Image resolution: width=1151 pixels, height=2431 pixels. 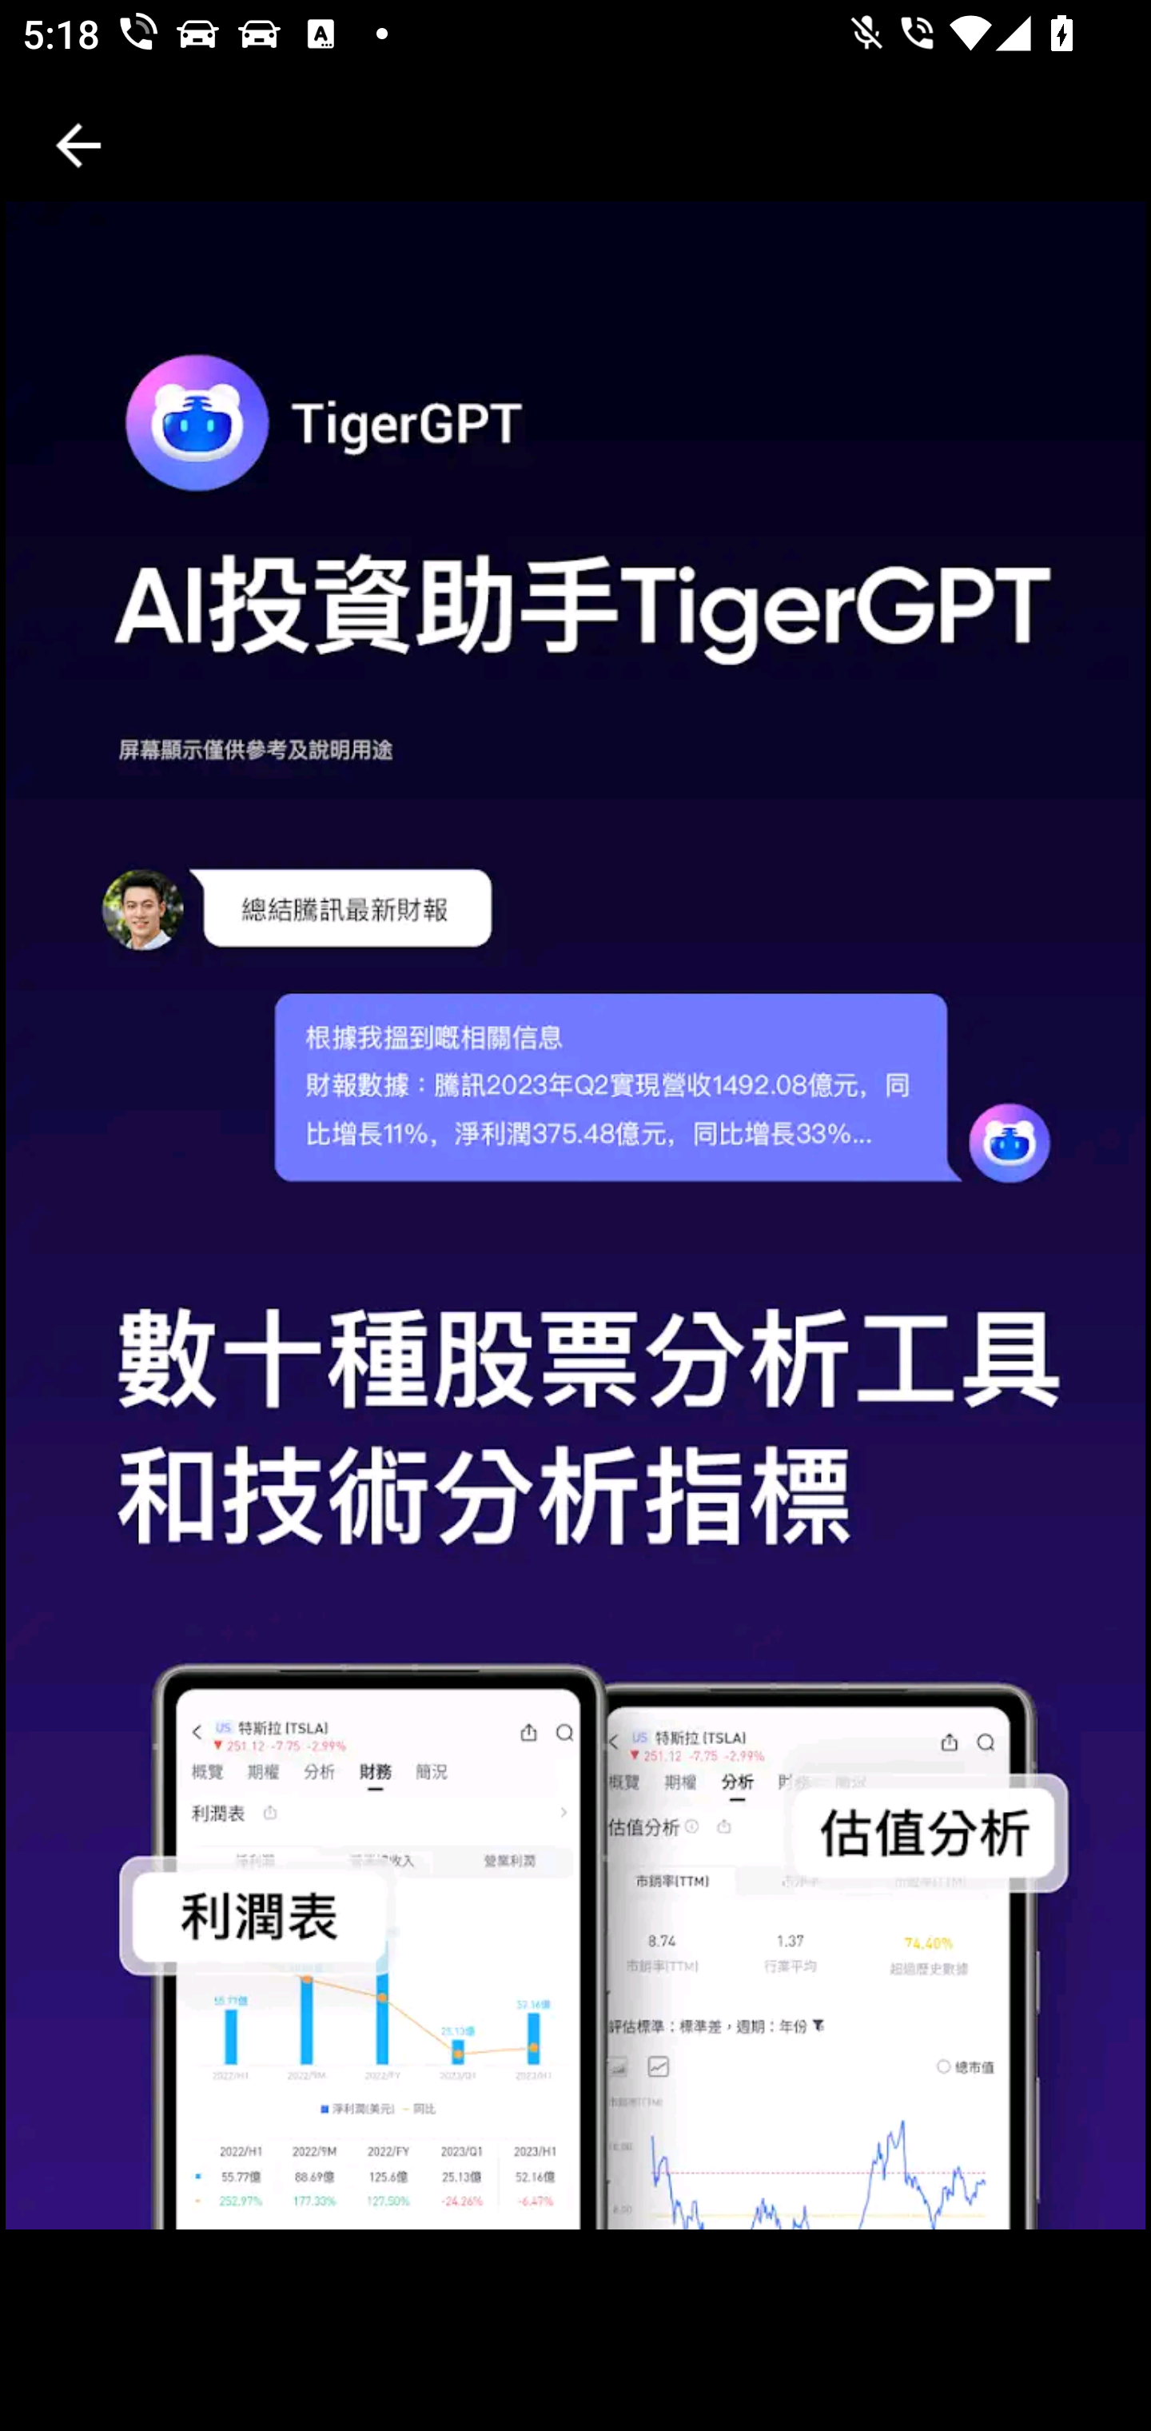 What do you see at coordinates (78, 146) in the screenshot?
I see `Back` at bounding box center [78, 146].